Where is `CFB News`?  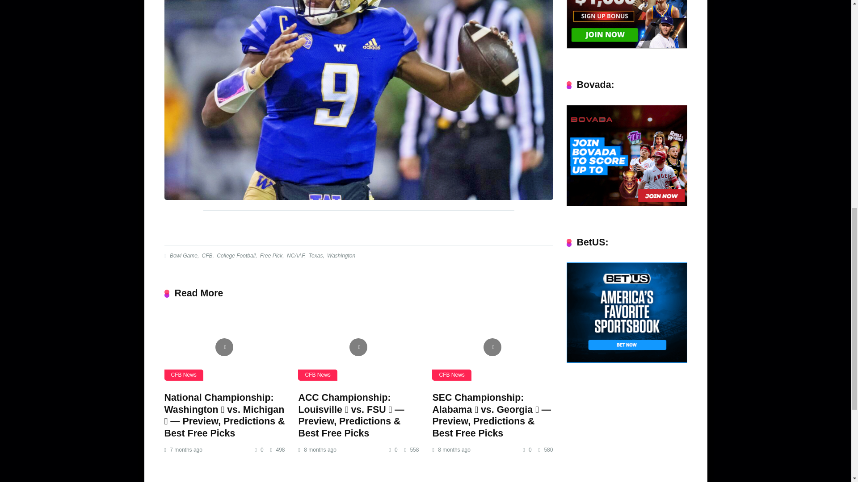
CFB News is located at coordinates (317, 375).